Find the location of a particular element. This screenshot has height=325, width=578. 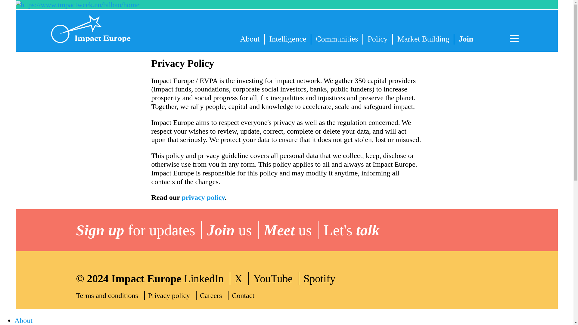

Intelligence is located at coordinates (288, 39).